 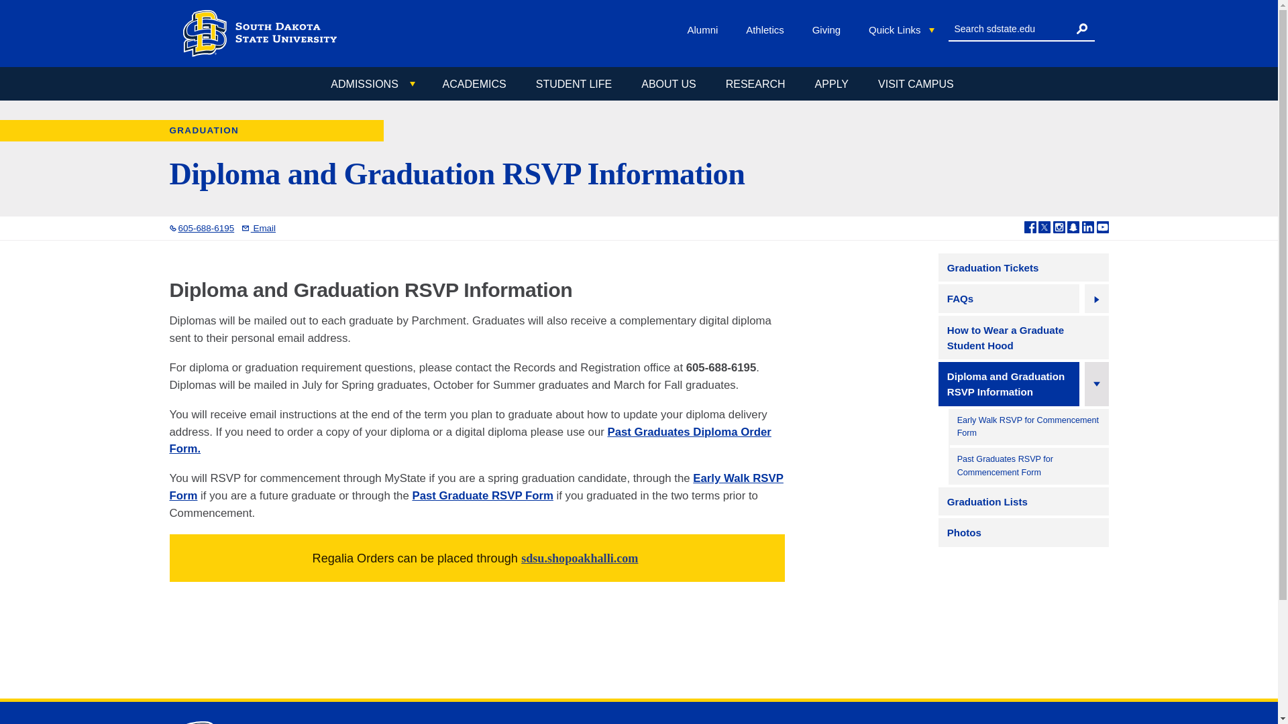 What do you see at coordinates (258, 228) in the screenshot?
I see `Email Jamison Lamp` at bounding box center [258, 228].